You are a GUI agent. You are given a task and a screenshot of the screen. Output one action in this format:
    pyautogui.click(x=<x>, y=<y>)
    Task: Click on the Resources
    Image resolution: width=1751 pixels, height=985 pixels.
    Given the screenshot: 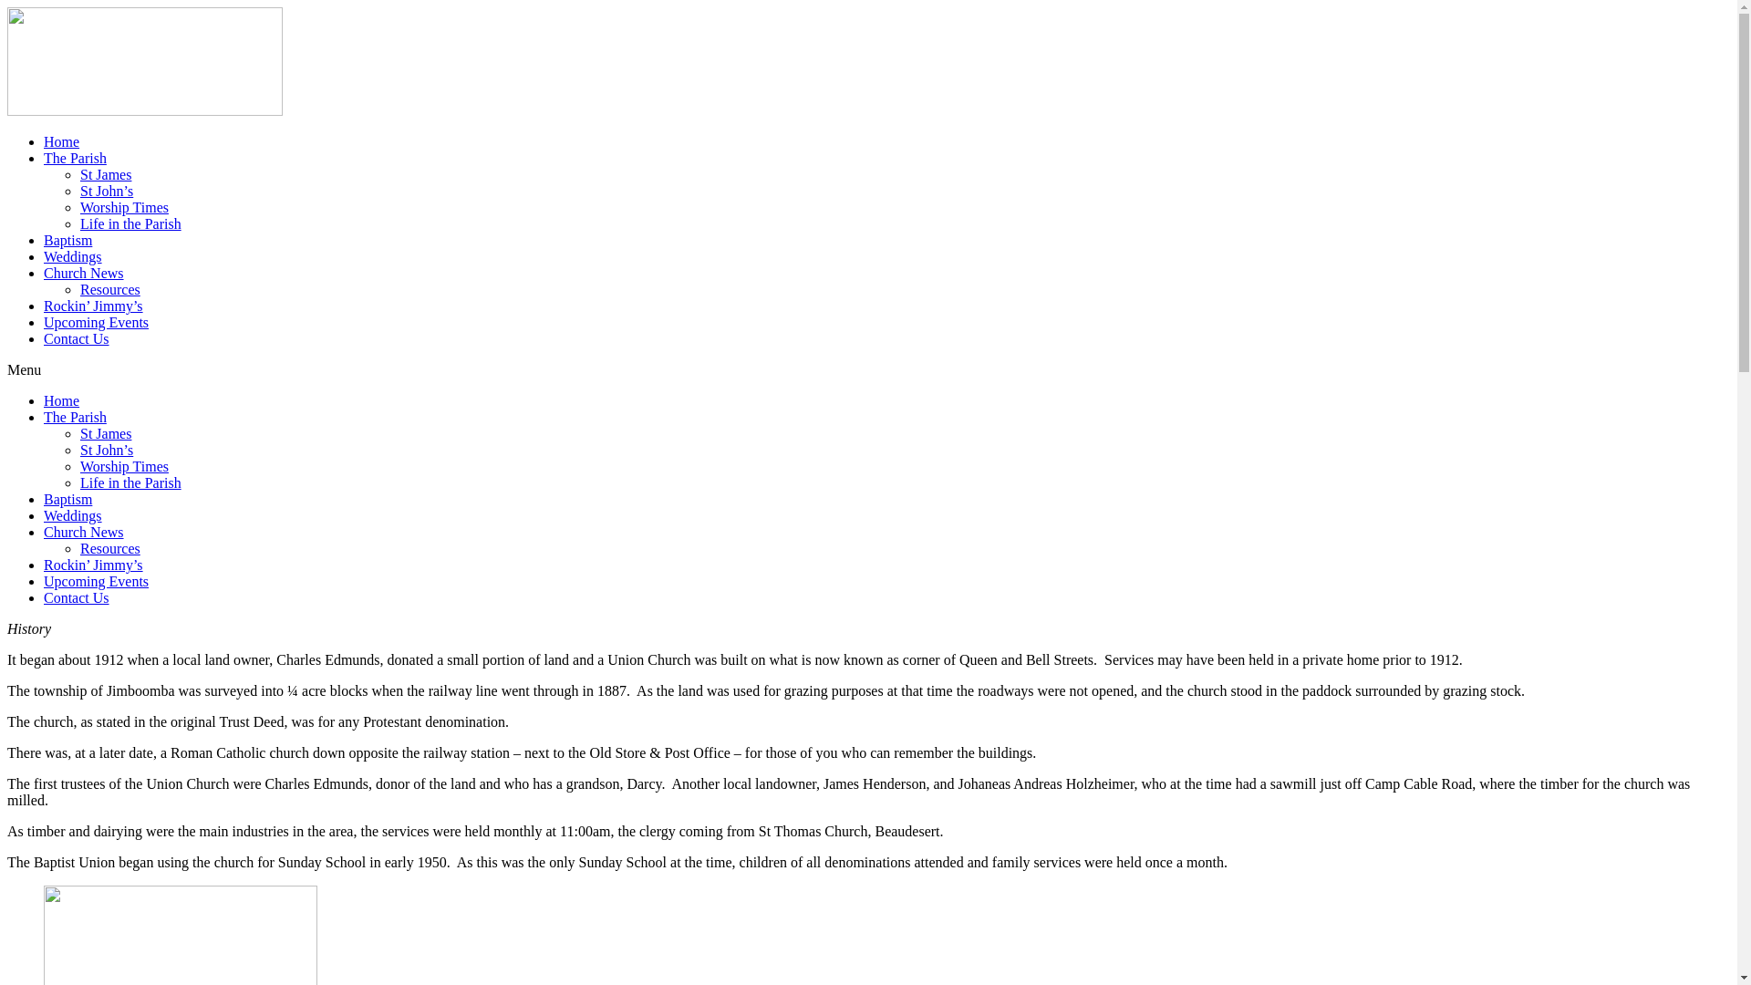 What is the action you would take?
    pyautogui.click(x=110, y=549)
    